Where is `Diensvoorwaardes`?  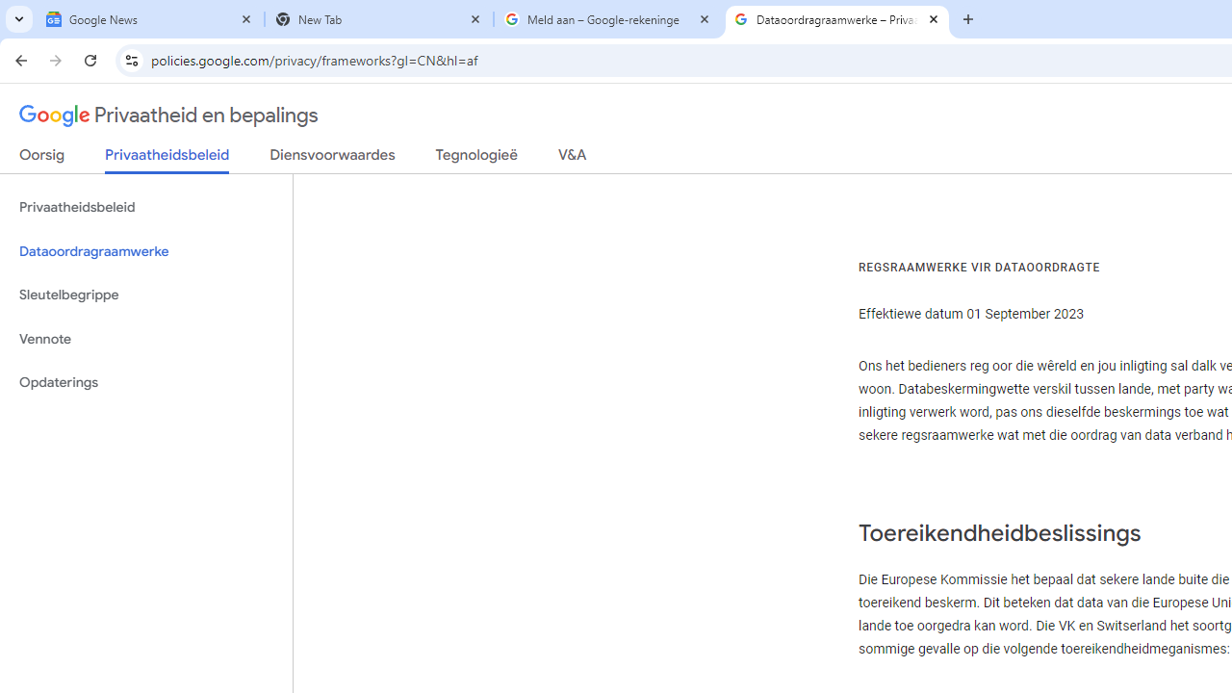
Diensvoorwaardes is located at coordinates (332, 159).